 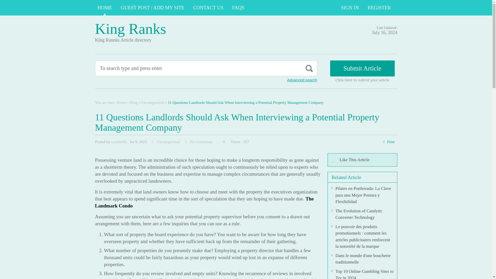 What do you see at coordinates (201, 142) in the screenshot?
I see `No Comments` at bounding box center [201, 142].